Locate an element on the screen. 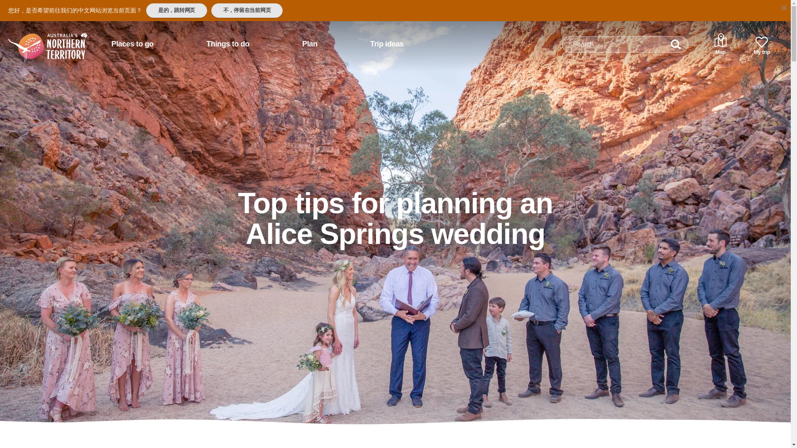  Home is located at coordinates (37, 40).